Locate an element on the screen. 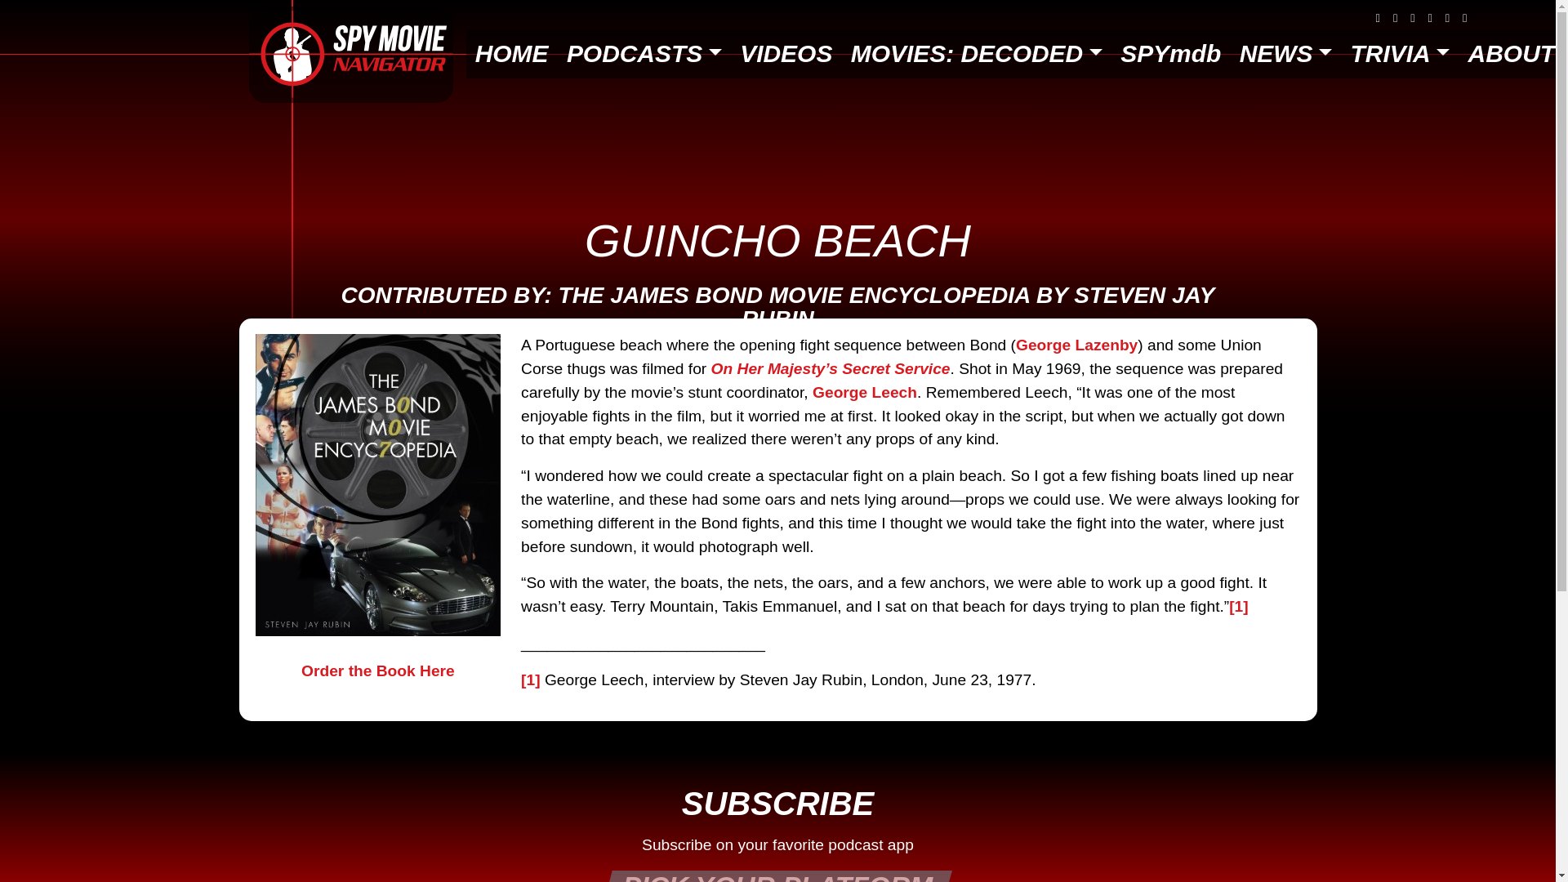 This screenshot has width=1568, height=882. HOME is located at coordinates (511, 54).